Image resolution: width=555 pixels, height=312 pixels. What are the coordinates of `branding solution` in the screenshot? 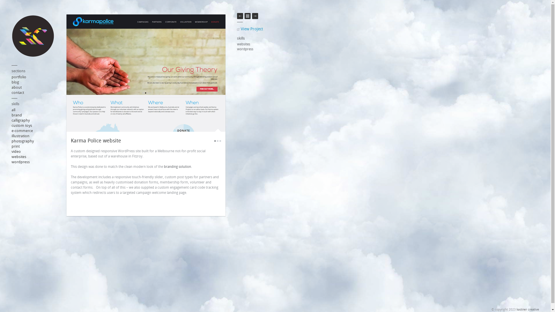 It's located at (177, 167).